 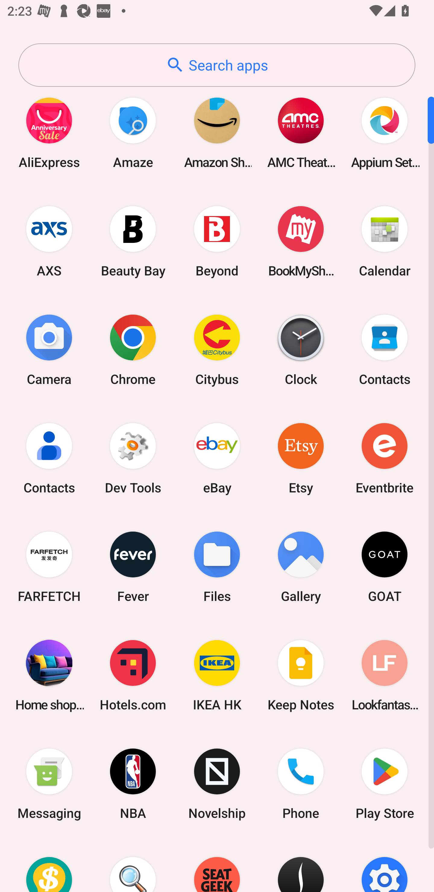 I want to click on Dev Tools, so click(x=133, y=458).